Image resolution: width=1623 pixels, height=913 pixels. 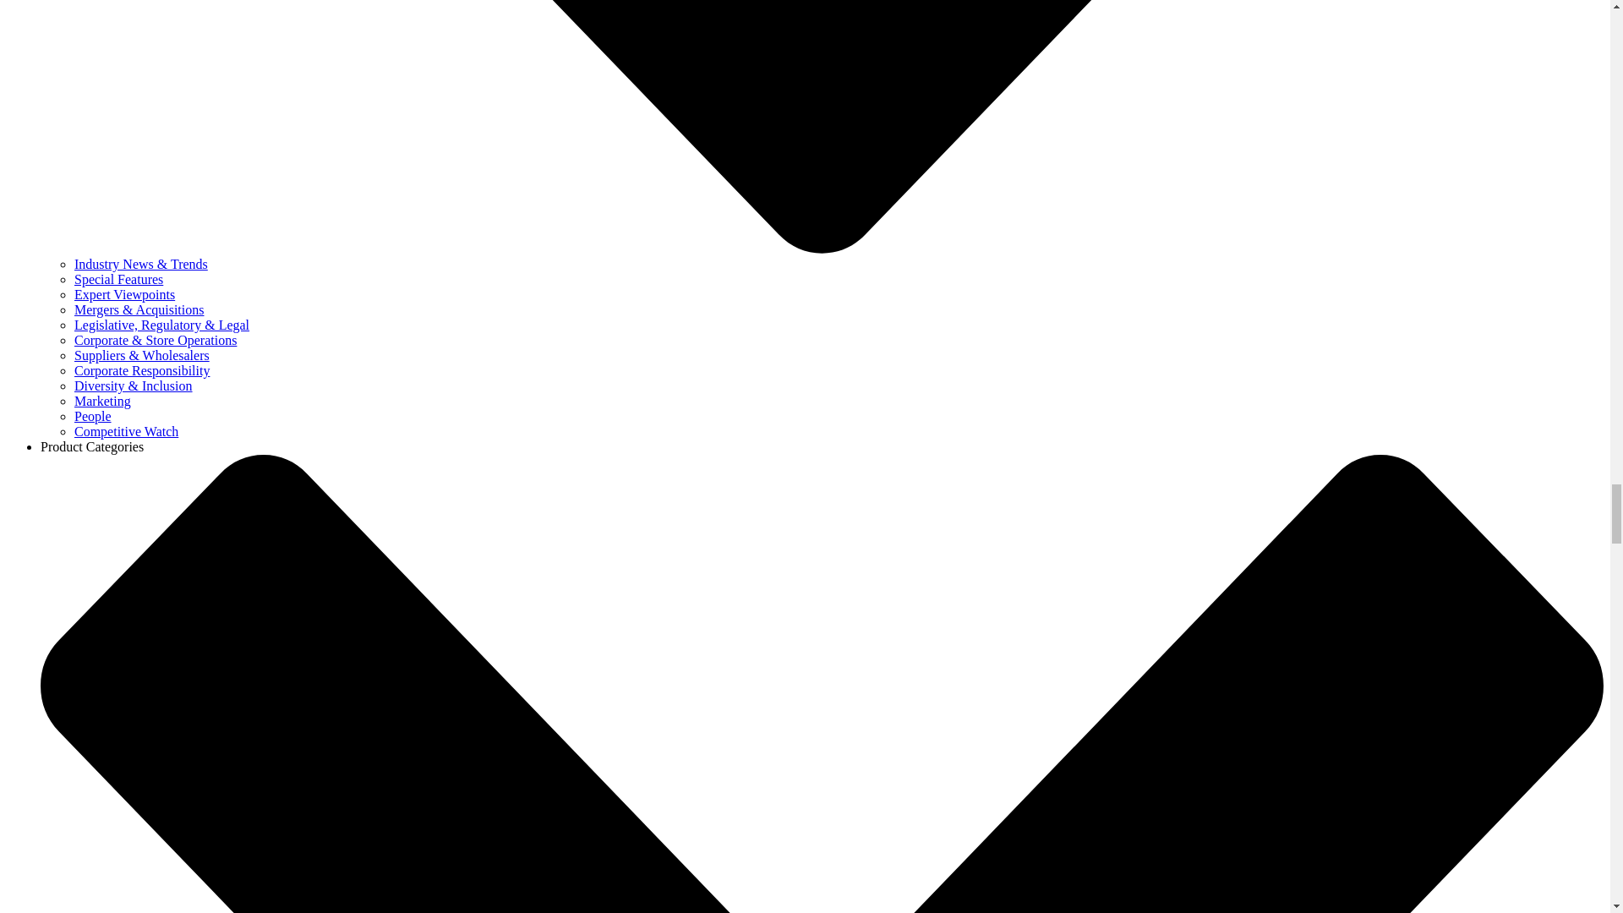 What do you see at coordinates (92, 446) in the screenshot?
I see `Product Categories` at bounding box center [92, 446].